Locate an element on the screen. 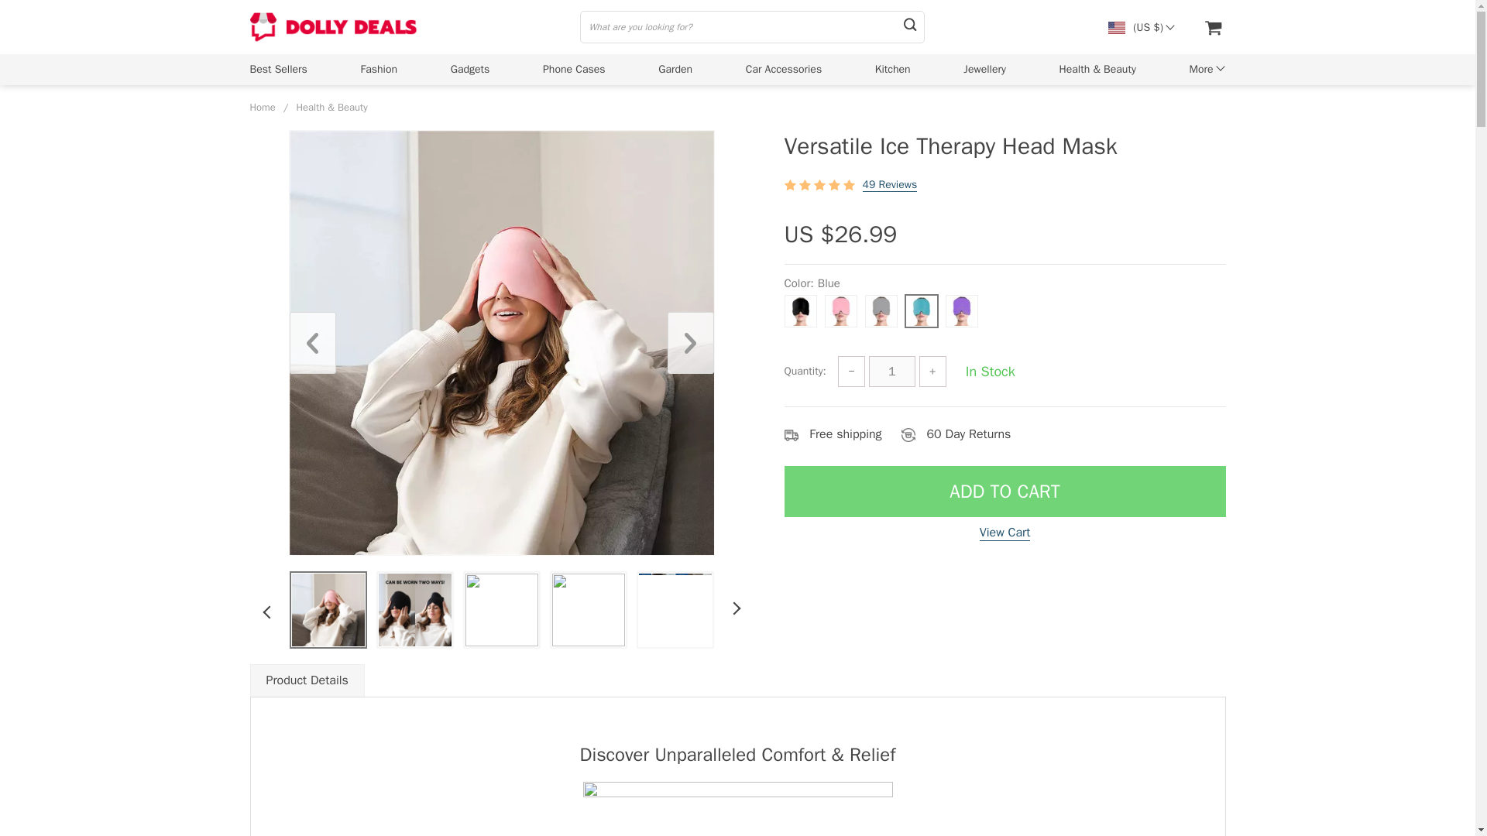 The width and height of the screenshot is (1487, 836). 27625-c5b520.jpeg is located at coordinates (414, 609).